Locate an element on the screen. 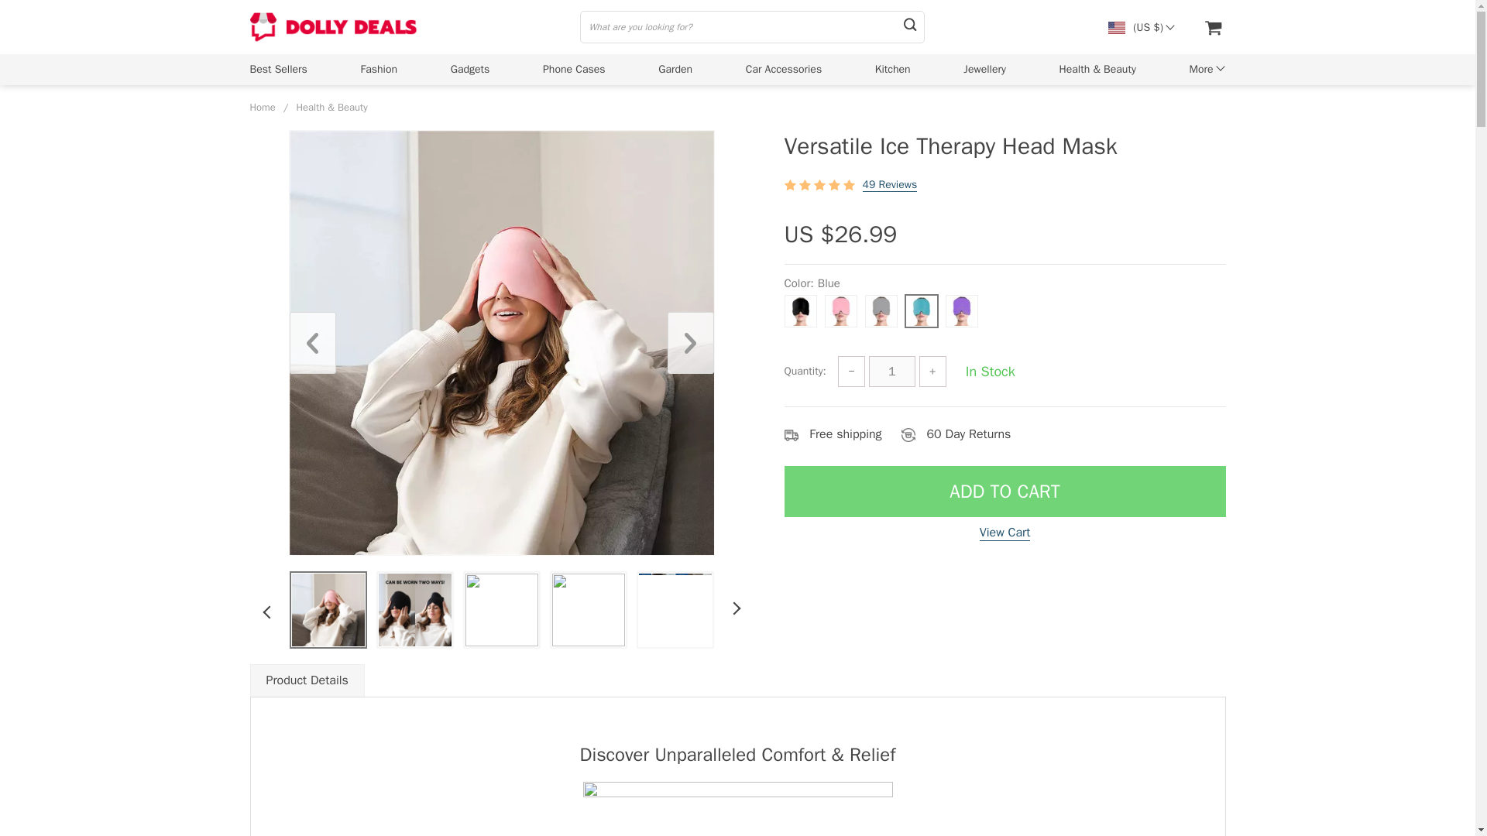 The width and height of the screenshot is (1487, 836). 27625-c5b520.jpeg is located at coordinates (414, 609).